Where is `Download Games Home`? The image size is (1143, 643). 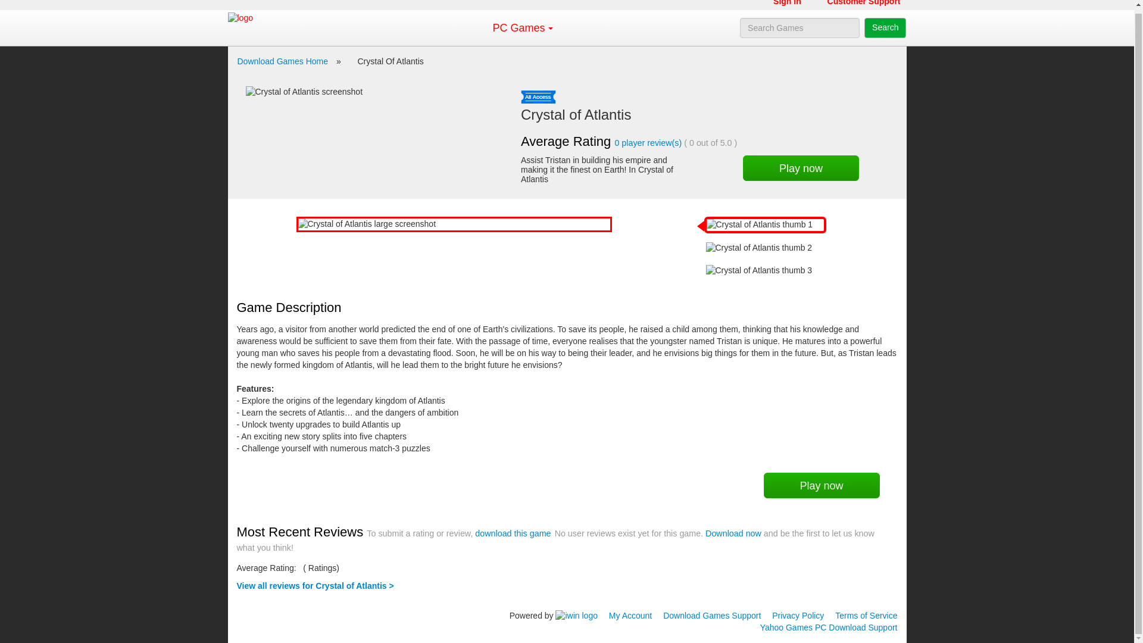
Download Games Home is located at coordinates (282, 61).